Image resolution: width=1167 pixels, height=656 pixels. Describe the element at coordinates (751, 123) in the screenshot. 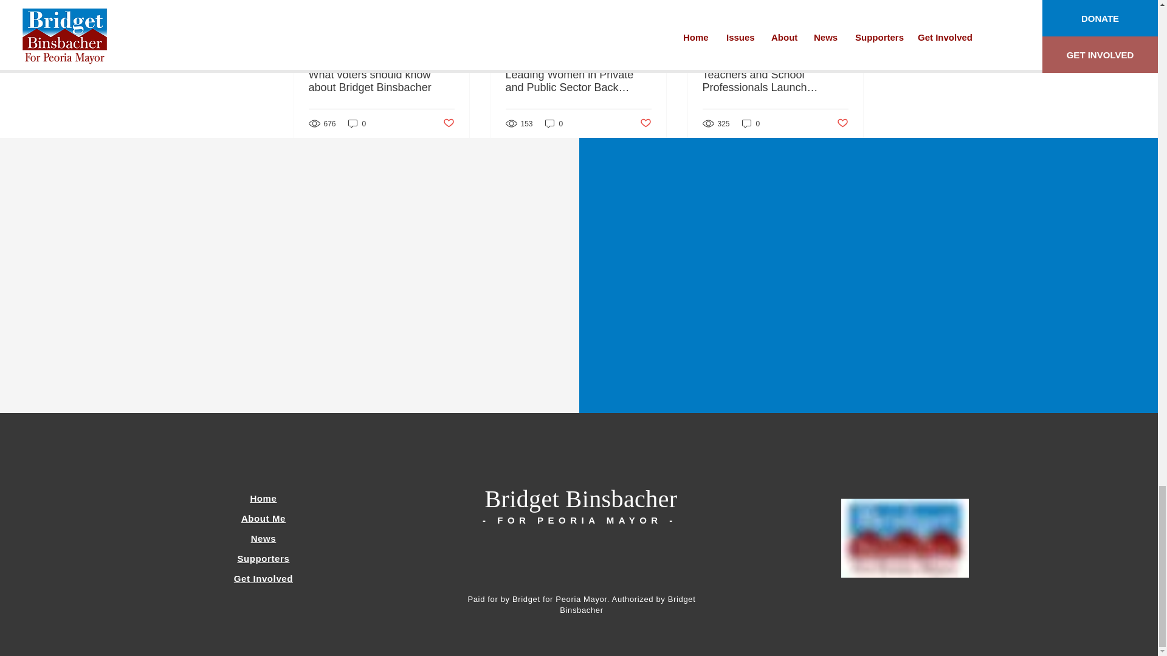

I see `0` at that location.